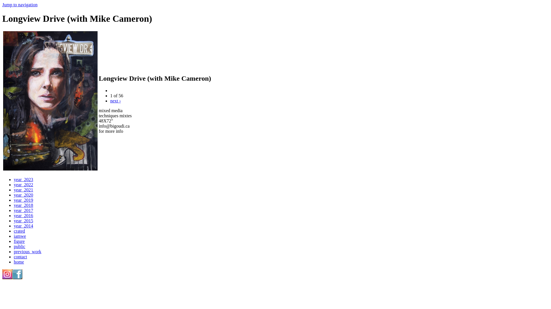 The width and height of the screenshot is (551, 309). I want to click on crated, so click(20, 231).